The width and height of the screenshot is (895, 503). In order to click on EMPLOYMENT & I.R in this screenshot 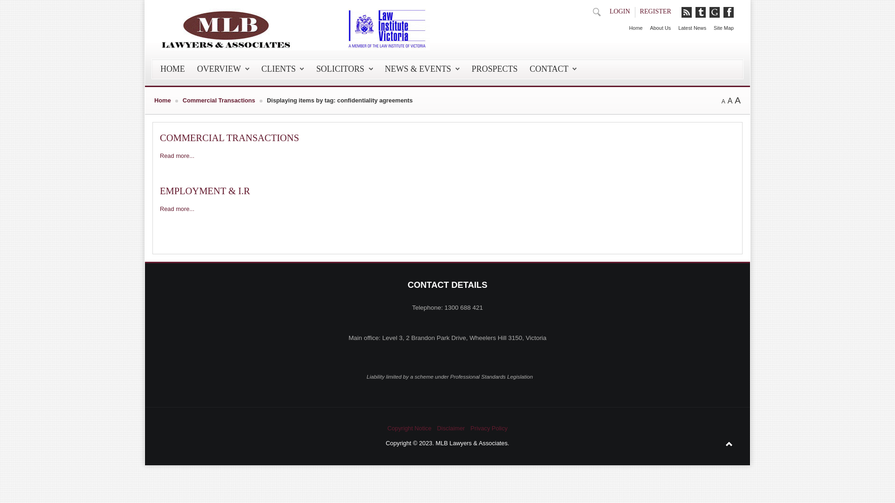, I will do `click(205, 191)`.